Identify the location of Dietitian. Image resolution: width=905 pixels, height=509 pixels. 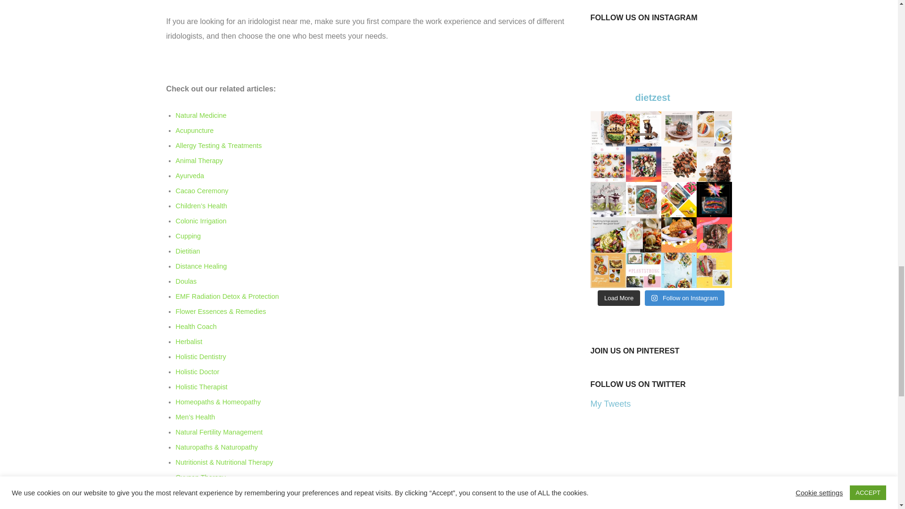
(188, 251).